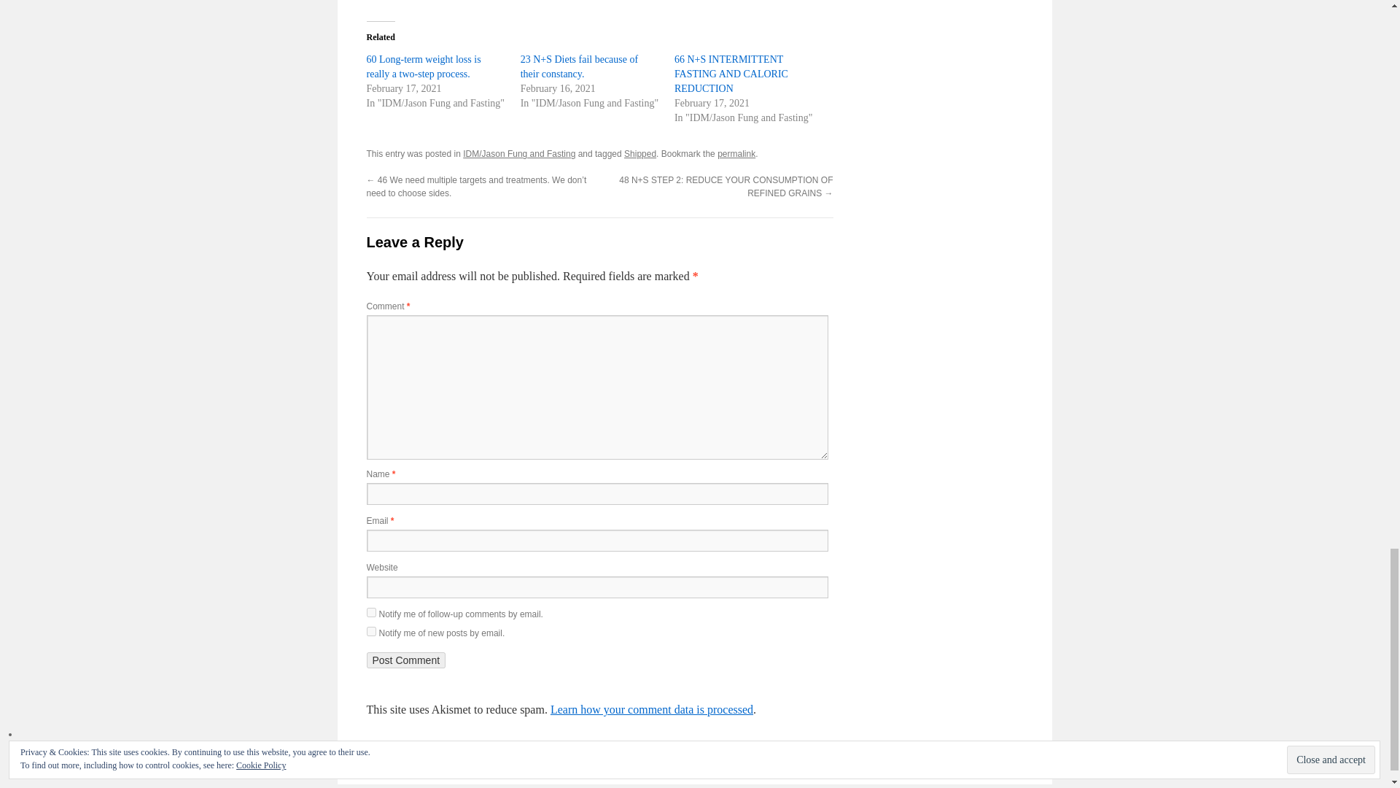 The height and width of the screenshot is (788, 1400). Describe the element at coordinates (370, 611) in the screenshot. I see `subscribe` at that location.